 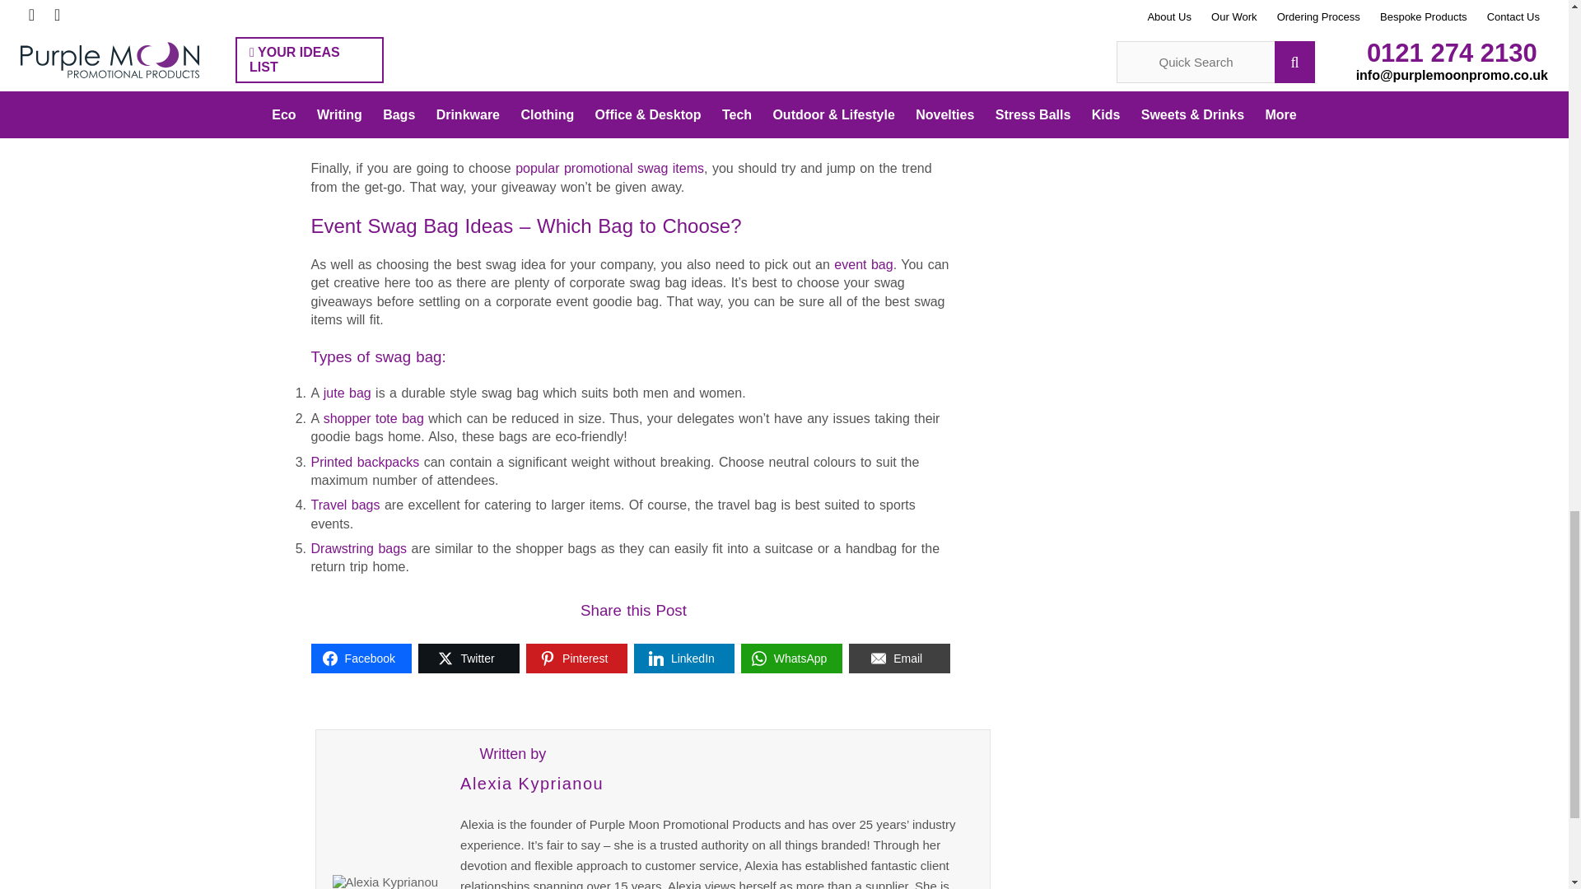 I want to click on Share on LinkedIn, so click(x=683, y=658).